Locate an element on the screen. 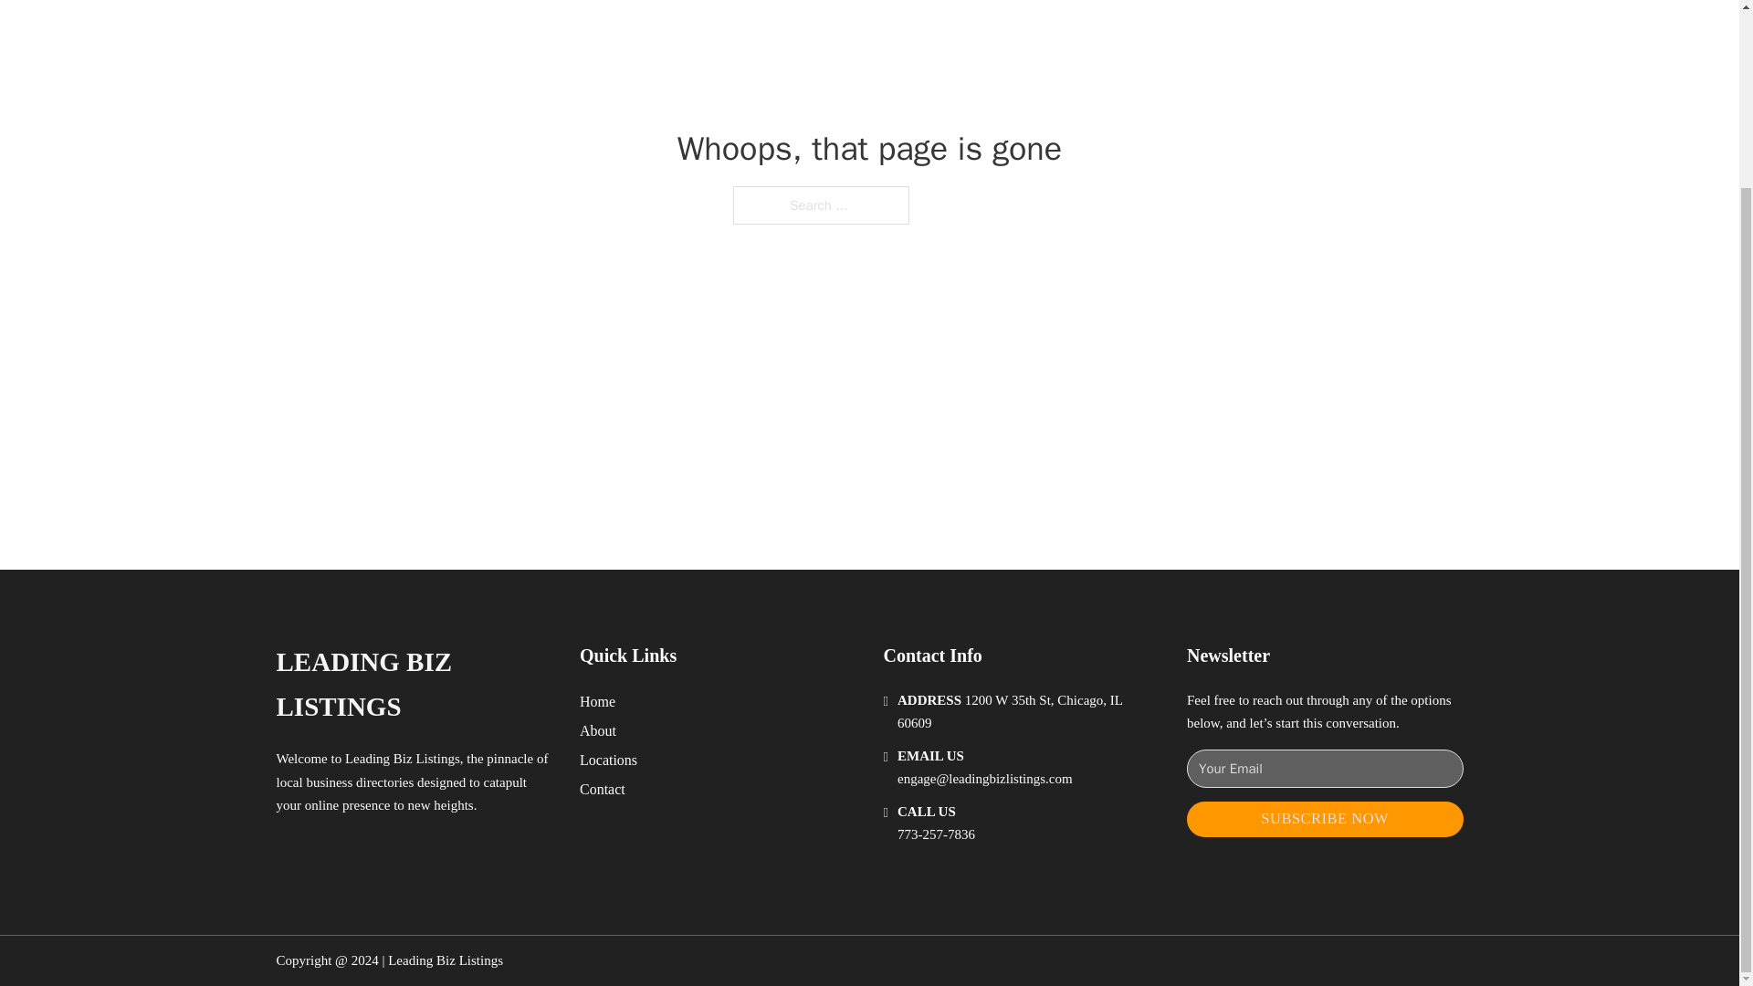  Home is located at coordinates (597, 701).